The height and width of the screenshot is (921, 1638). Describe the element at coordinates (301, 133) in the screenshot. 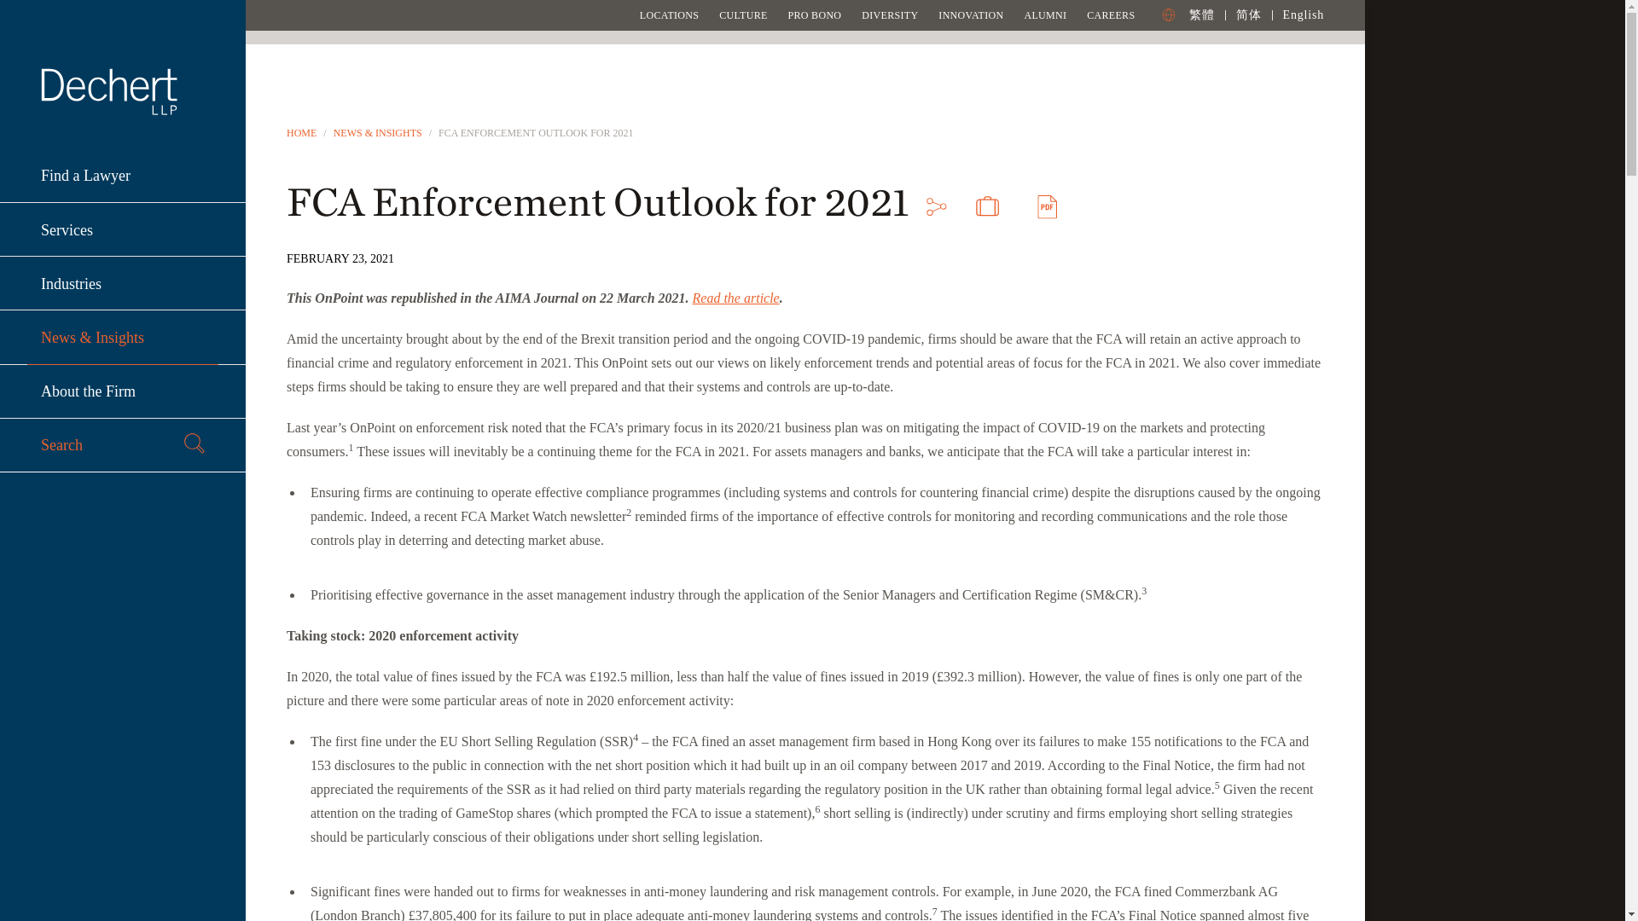

I see `HOME` at that location.